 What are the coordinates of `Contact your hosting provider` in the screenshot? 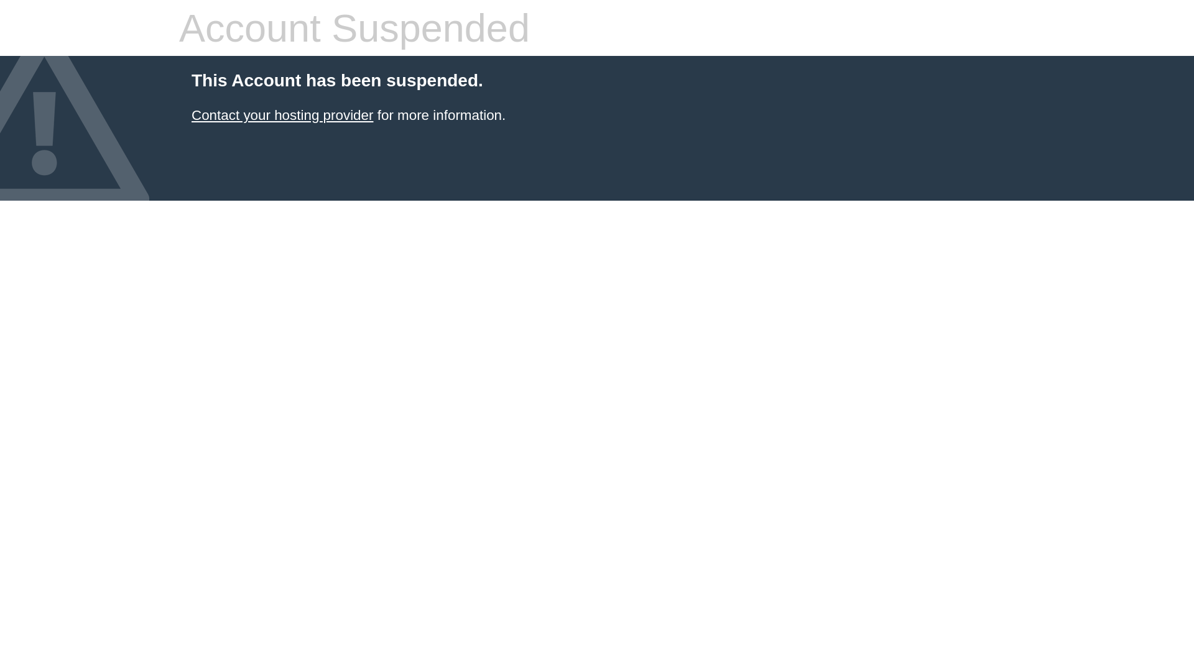 It's located at (282, 116).